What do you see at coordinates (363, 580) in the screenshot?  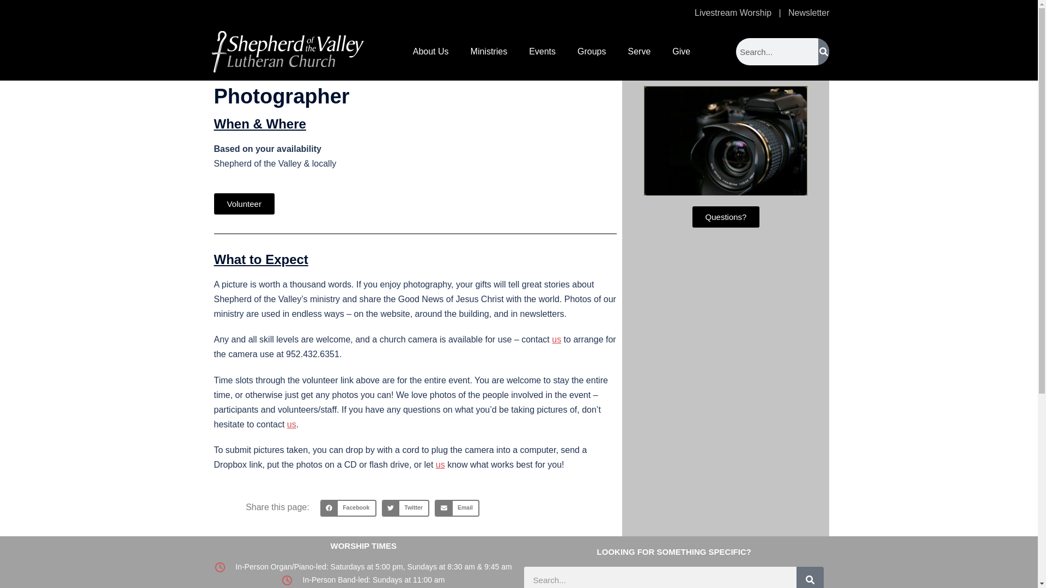 I see `In-Person Band-led: Sundays at 11:00 am` at bounding box center [363, 580].